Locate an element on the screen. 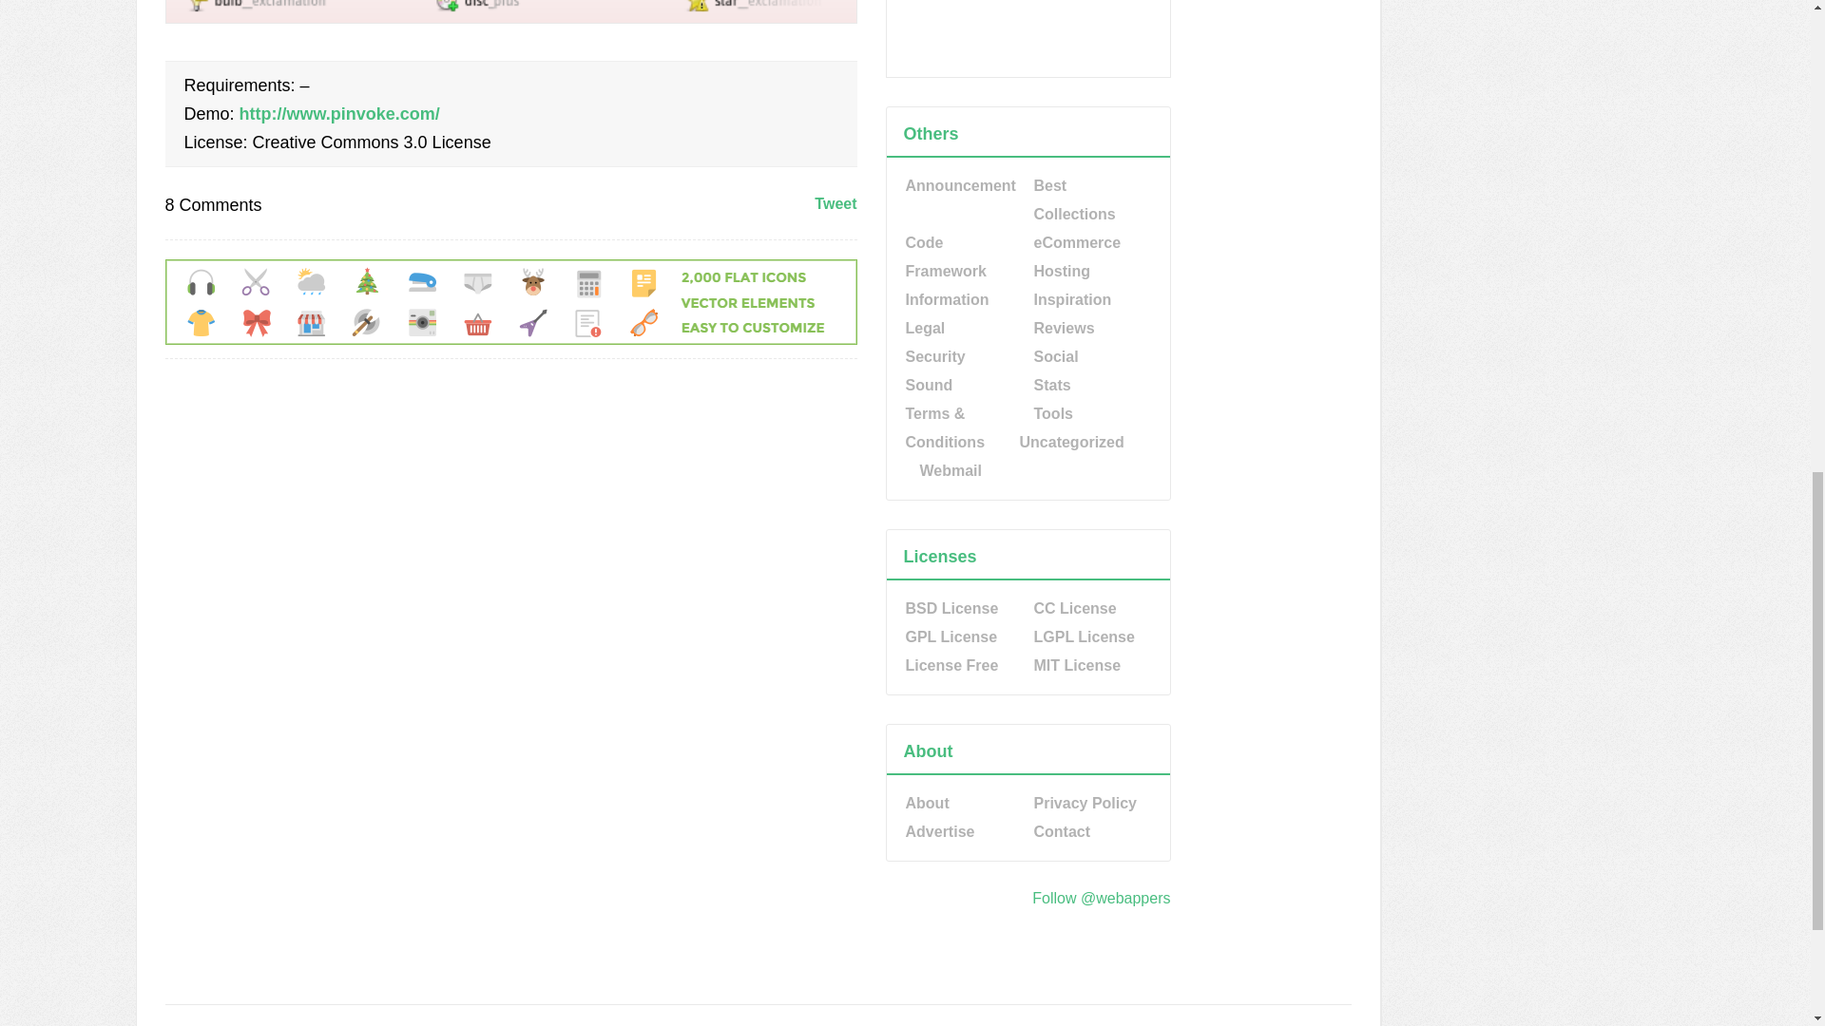  flat icons is located at coordinates (511, 339).